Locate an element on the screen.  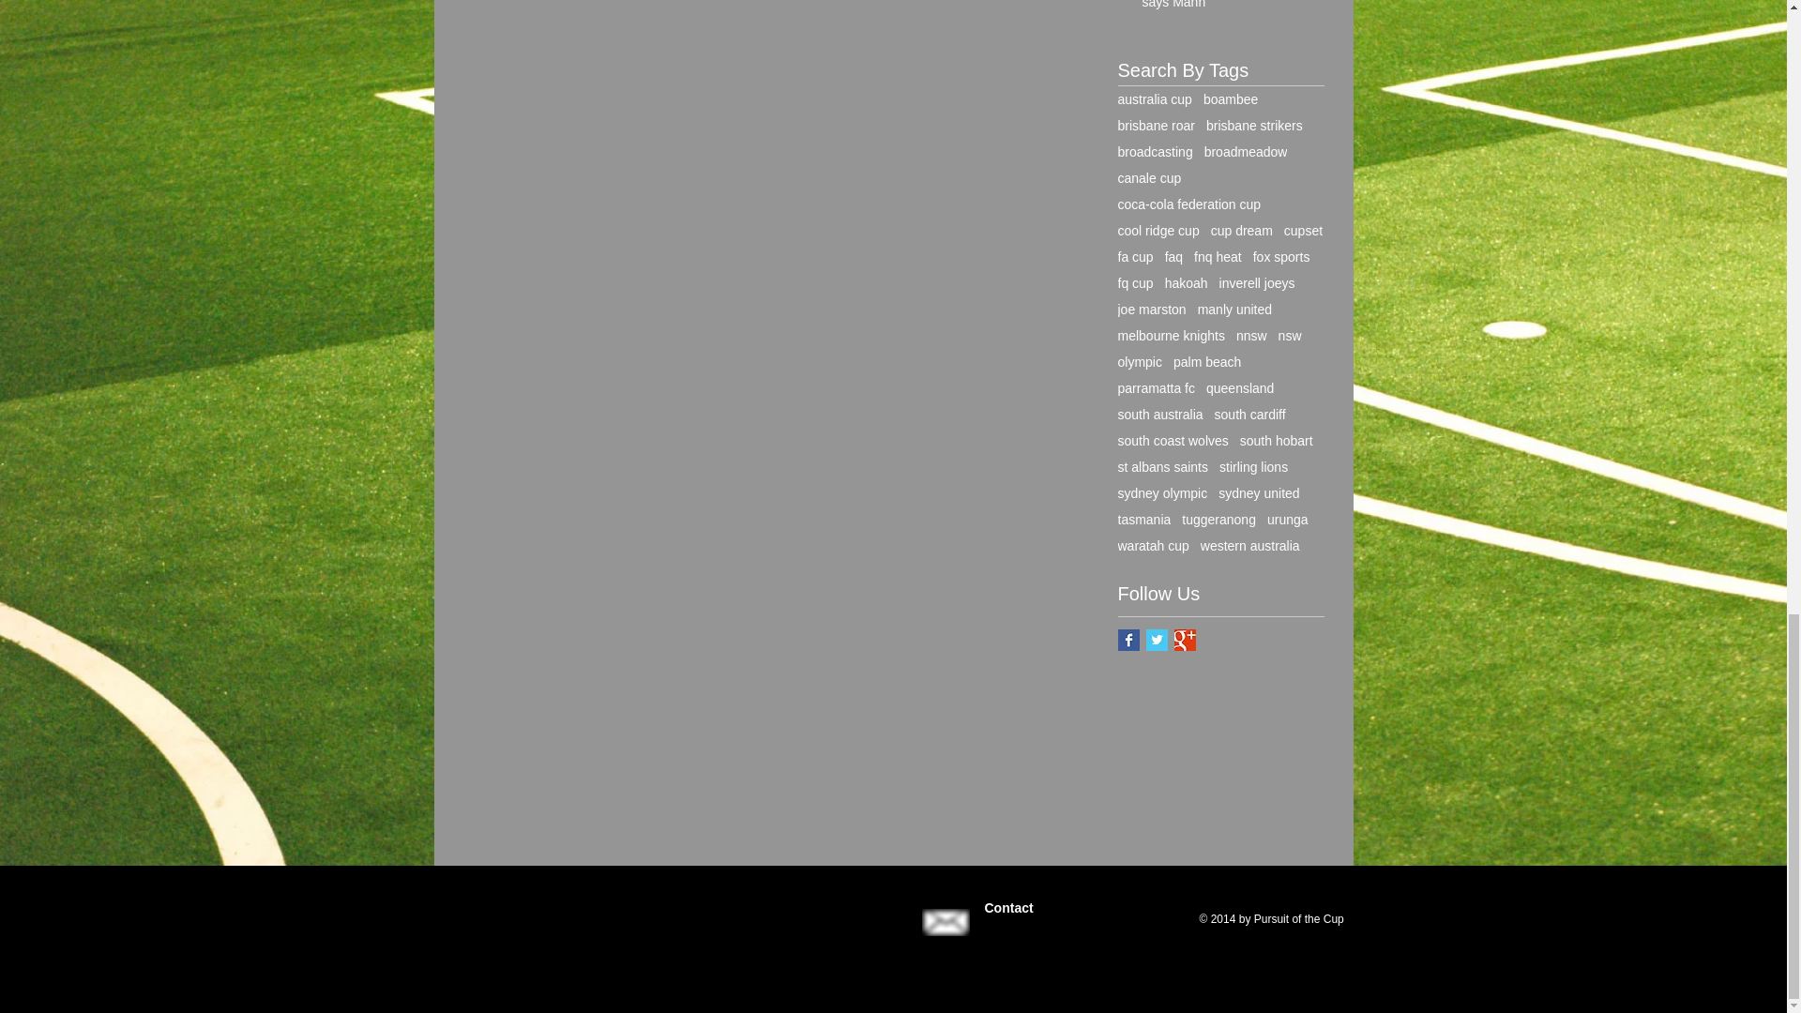
cup dream is located at coordinates (1242, 230).